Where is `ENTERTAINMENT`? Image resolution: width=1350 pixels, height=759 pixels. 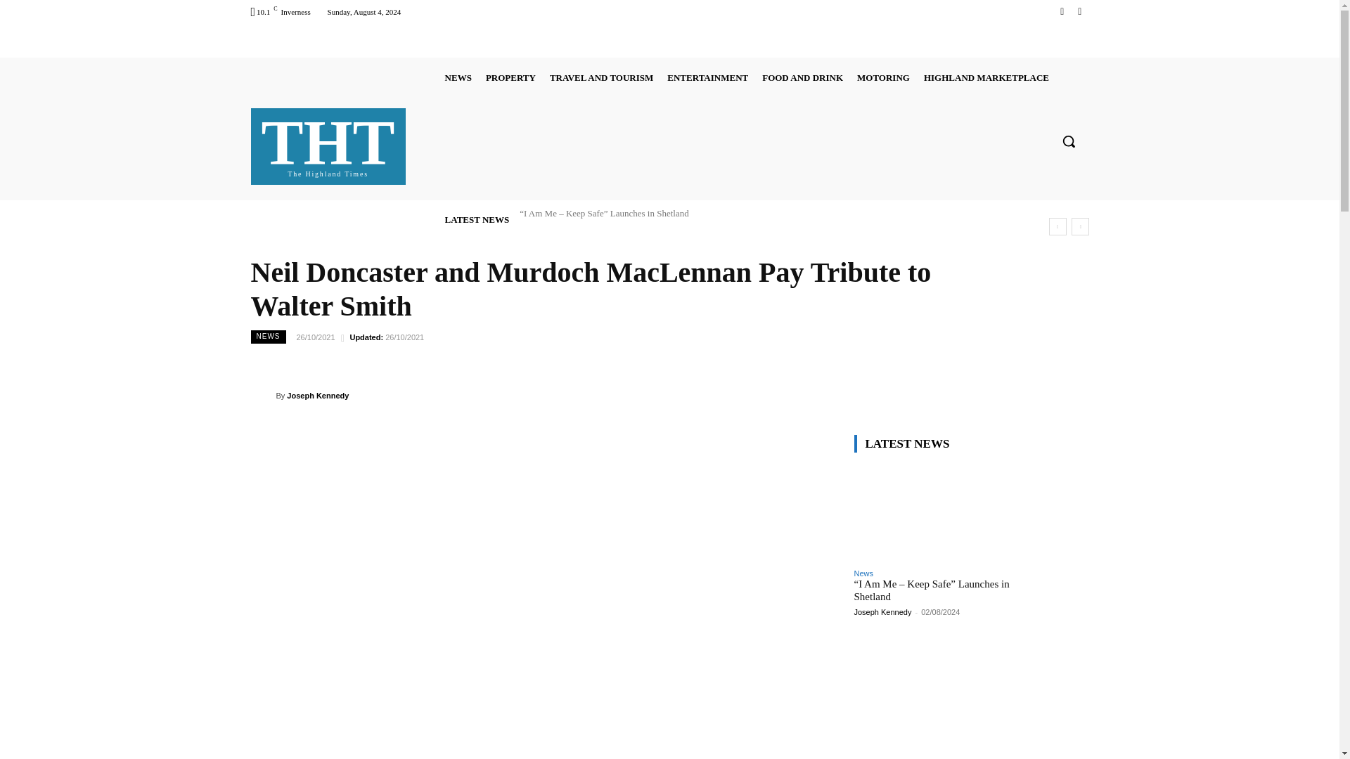 ENTERTAINMENT is located at coordinates (1079, 11).